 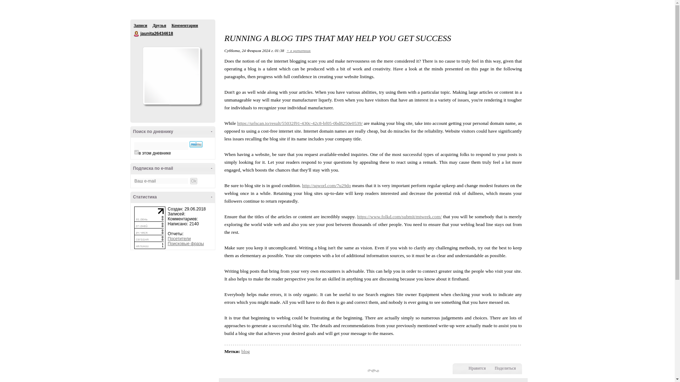 I want to click on jaunita26434618, so click(x=137, y=34).